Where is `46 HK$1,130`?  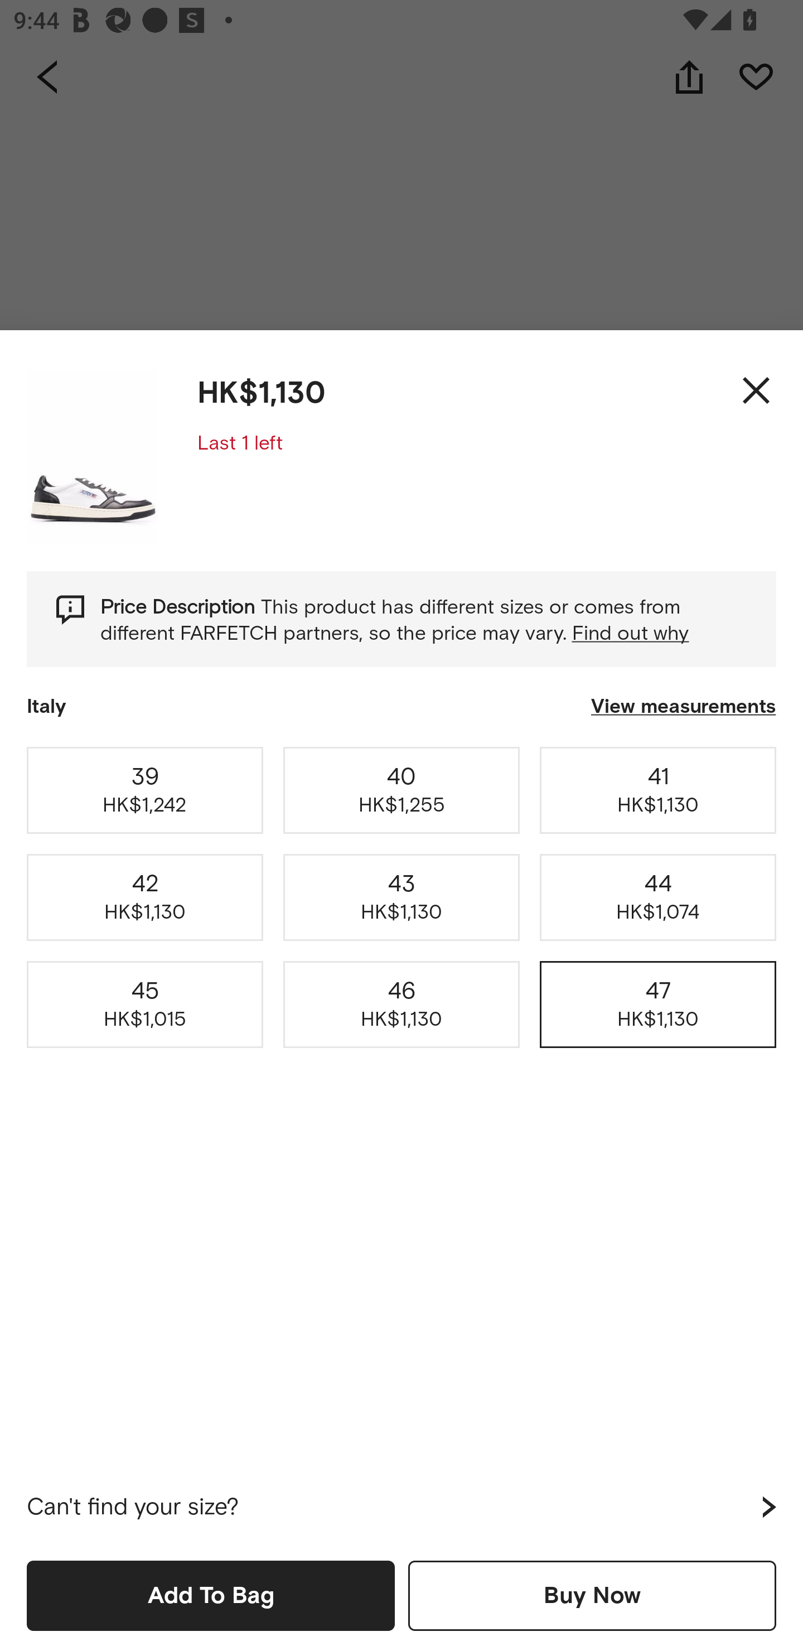
46 HK$1,130 is located at coordinates (401, 1004).